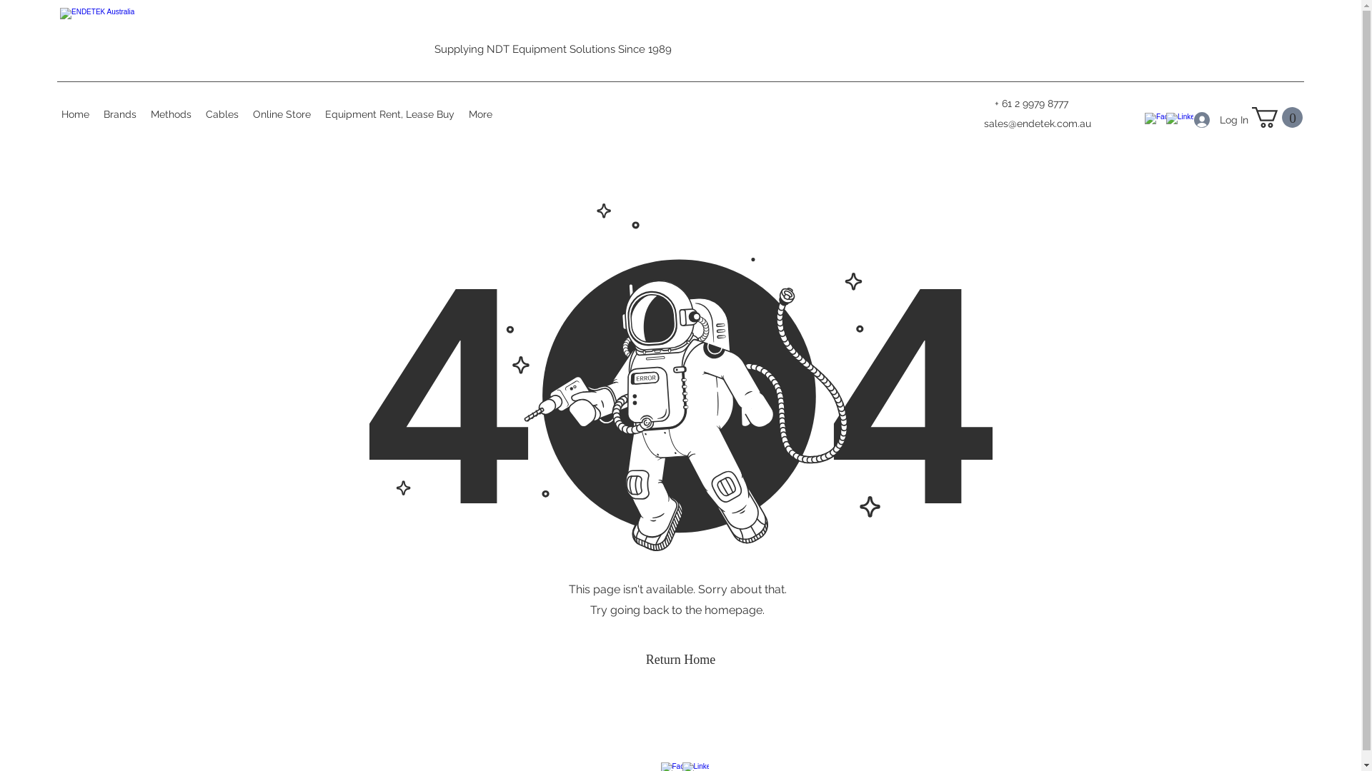 The width and height of the screenshot is (1372, 771). I want to click on sales@endetek.com.au, so click(1038, 124).